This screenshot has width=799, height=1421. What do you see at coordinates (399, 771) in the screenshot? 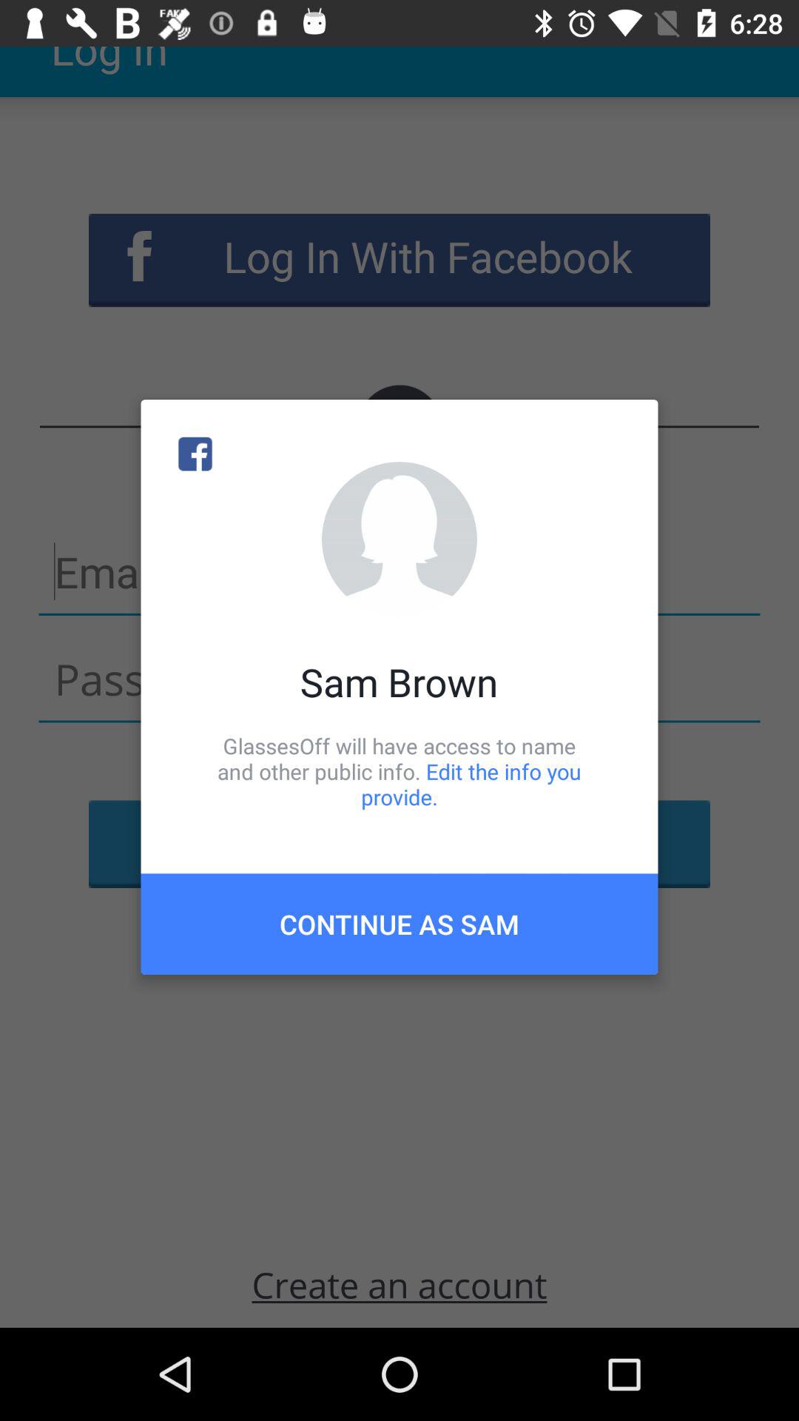
I see `select glassesoff will have` at bounding box center [399, 771].